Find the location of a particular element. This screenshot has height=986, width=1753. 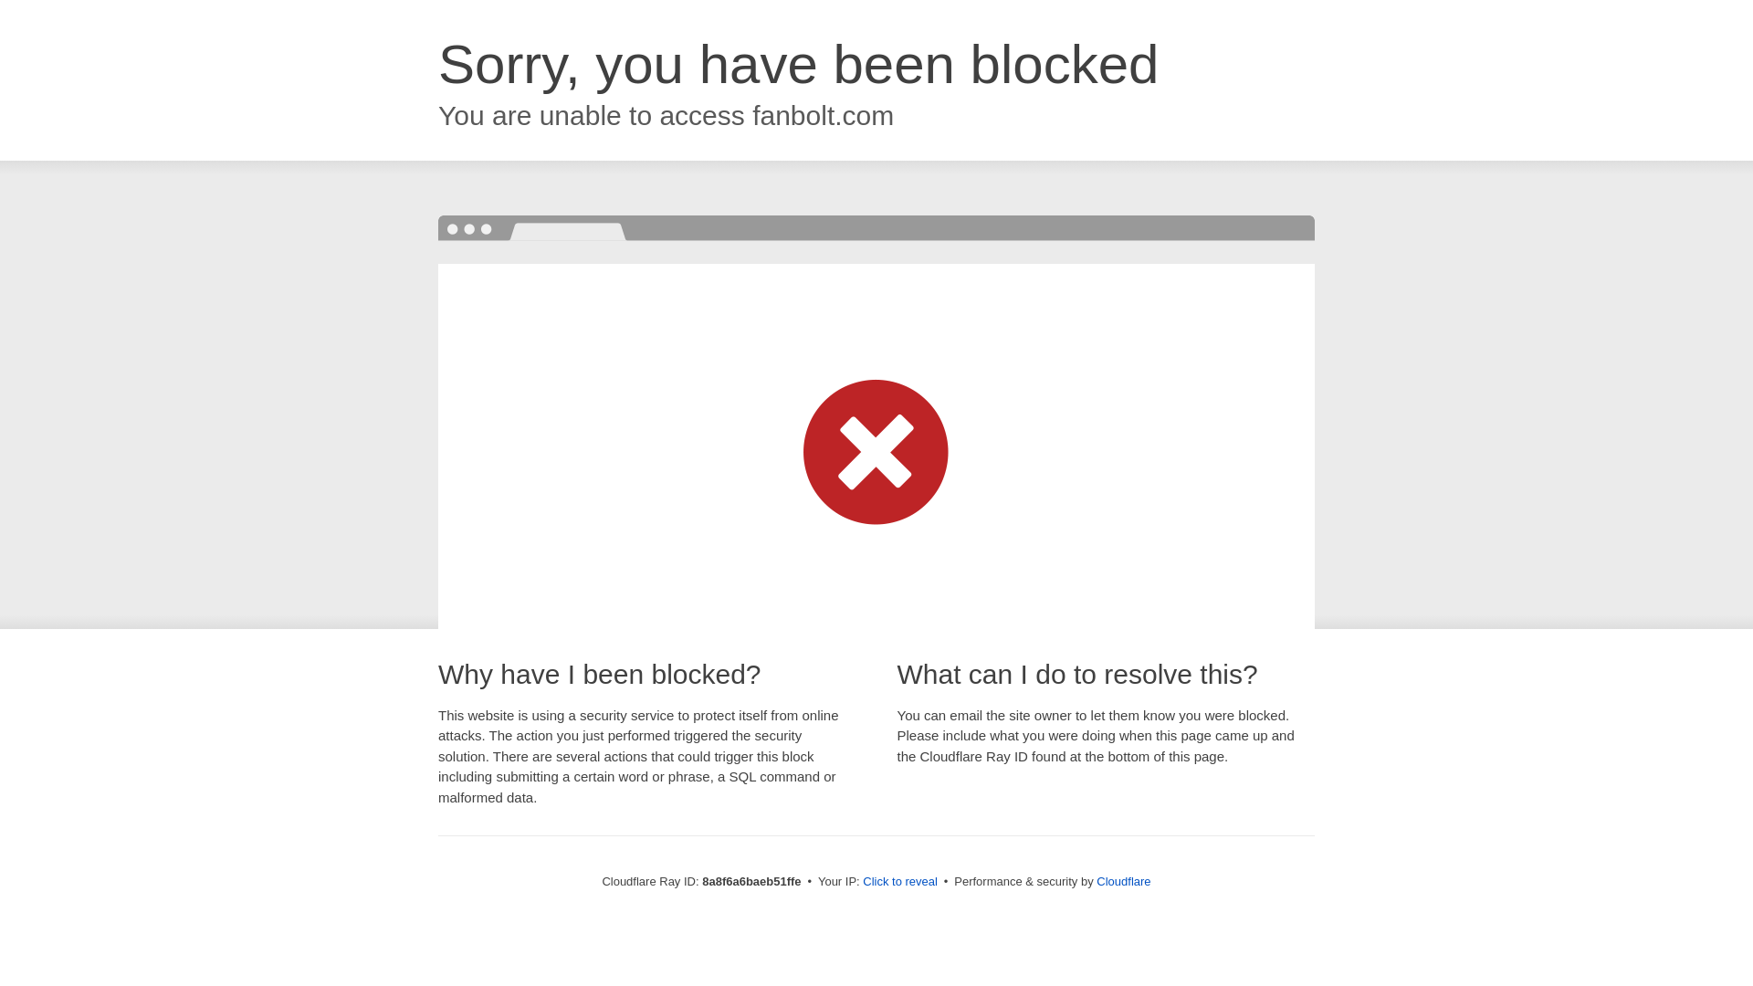

Cloudflare is located at coordinates (1123, 881).